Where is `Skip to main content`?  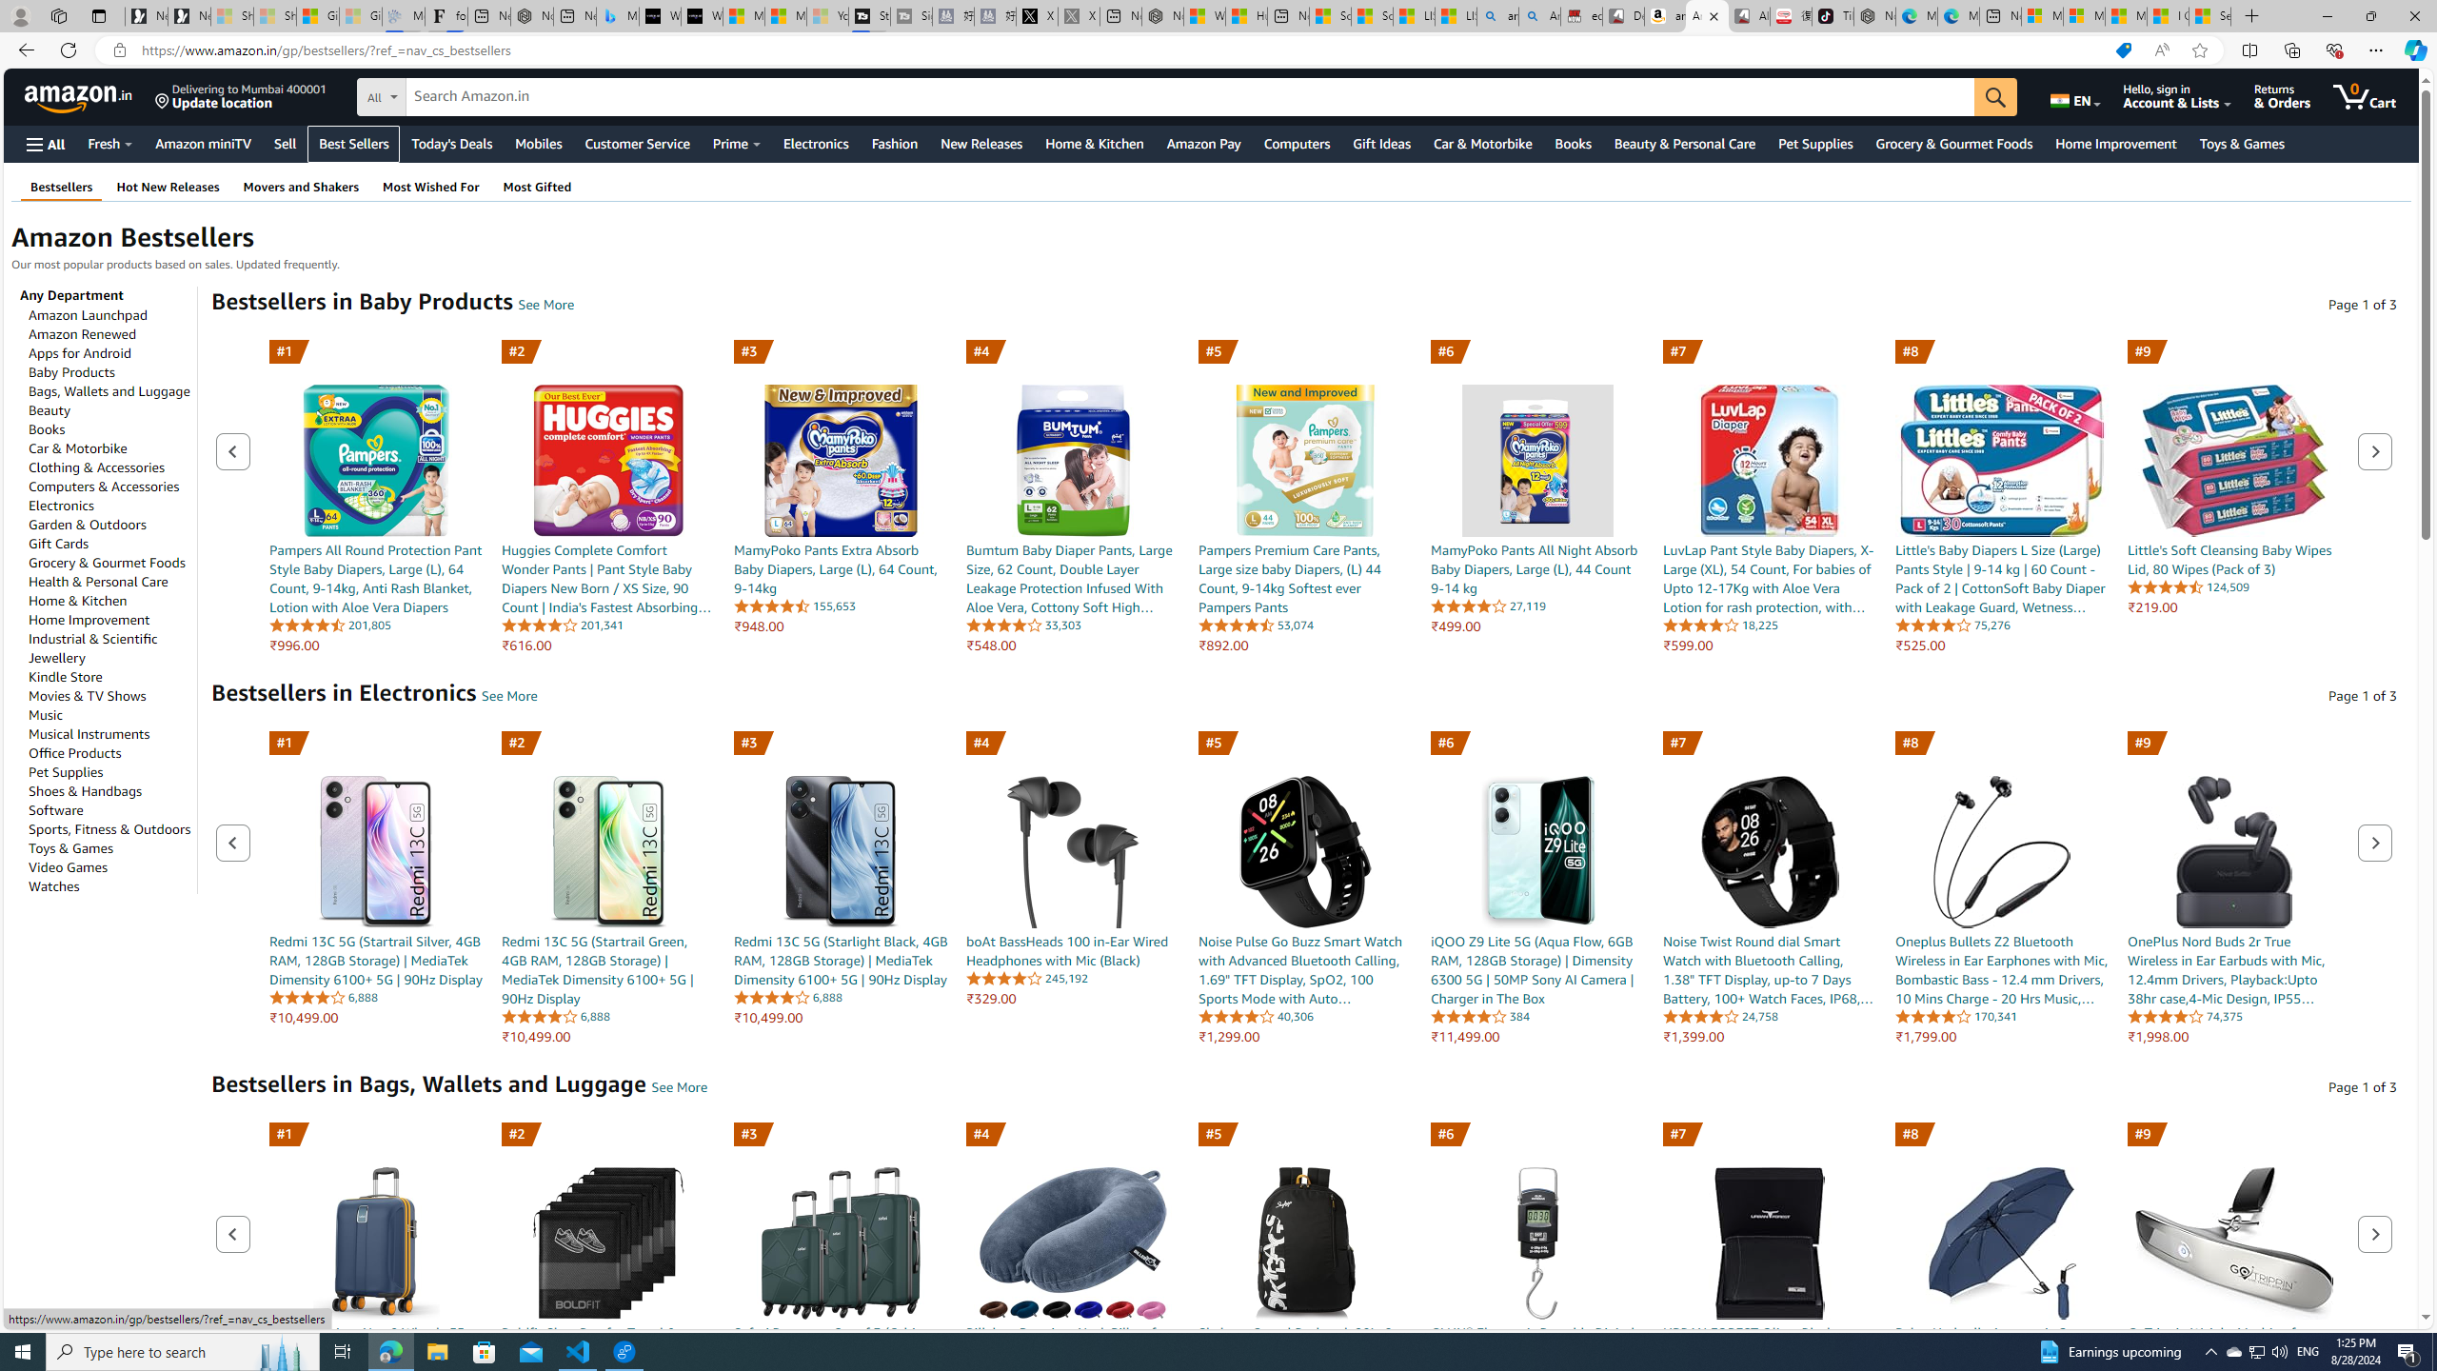 Skip to main content is located at coordinates (82, 95).